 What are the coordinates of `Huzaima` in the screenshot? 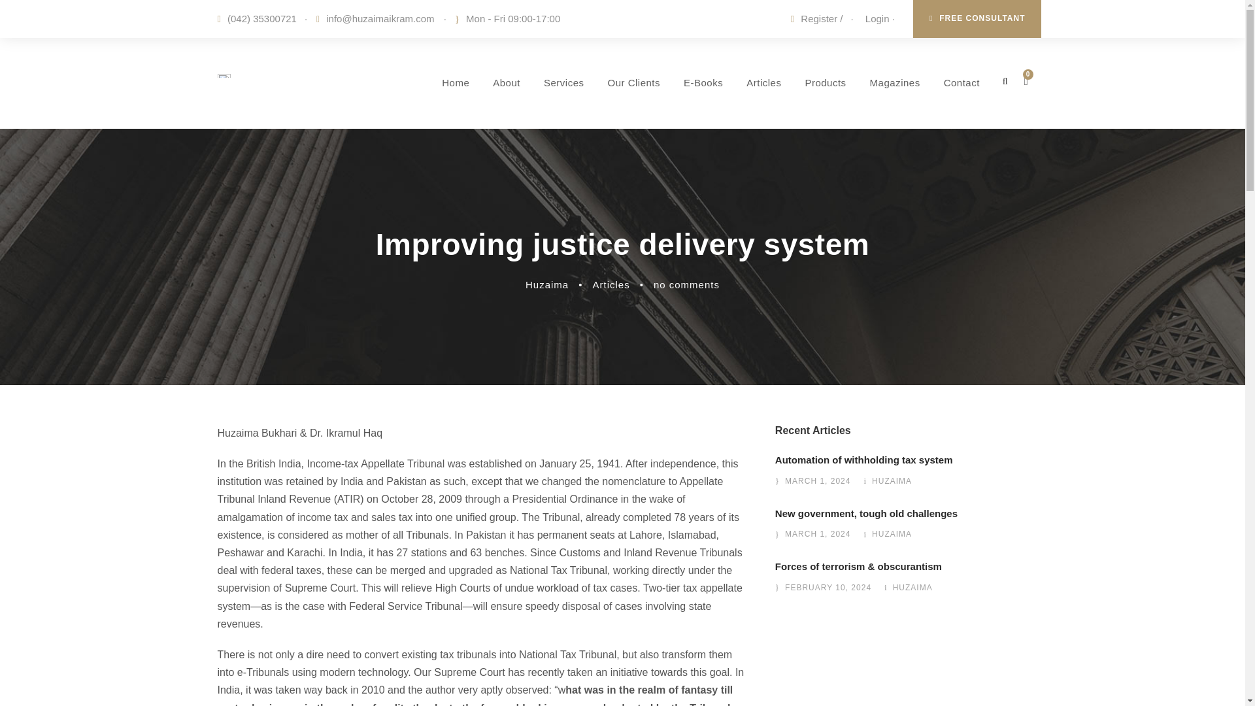 It's located at (546, 284).